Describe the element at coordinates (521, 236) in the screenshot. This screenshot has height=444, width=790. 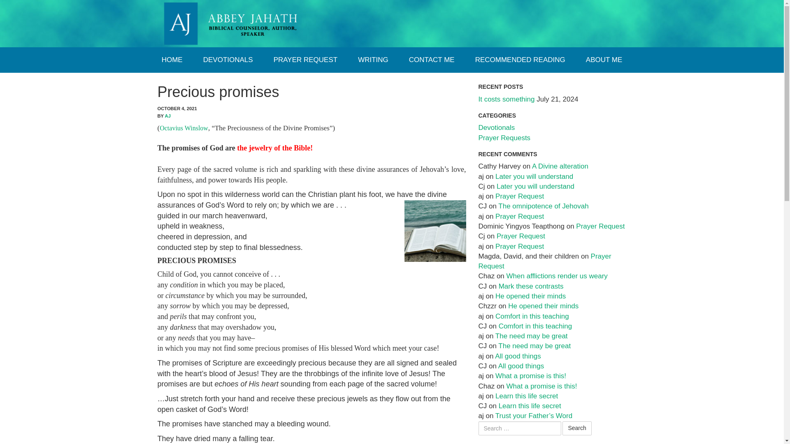
I see `Prayer Request` at that location.